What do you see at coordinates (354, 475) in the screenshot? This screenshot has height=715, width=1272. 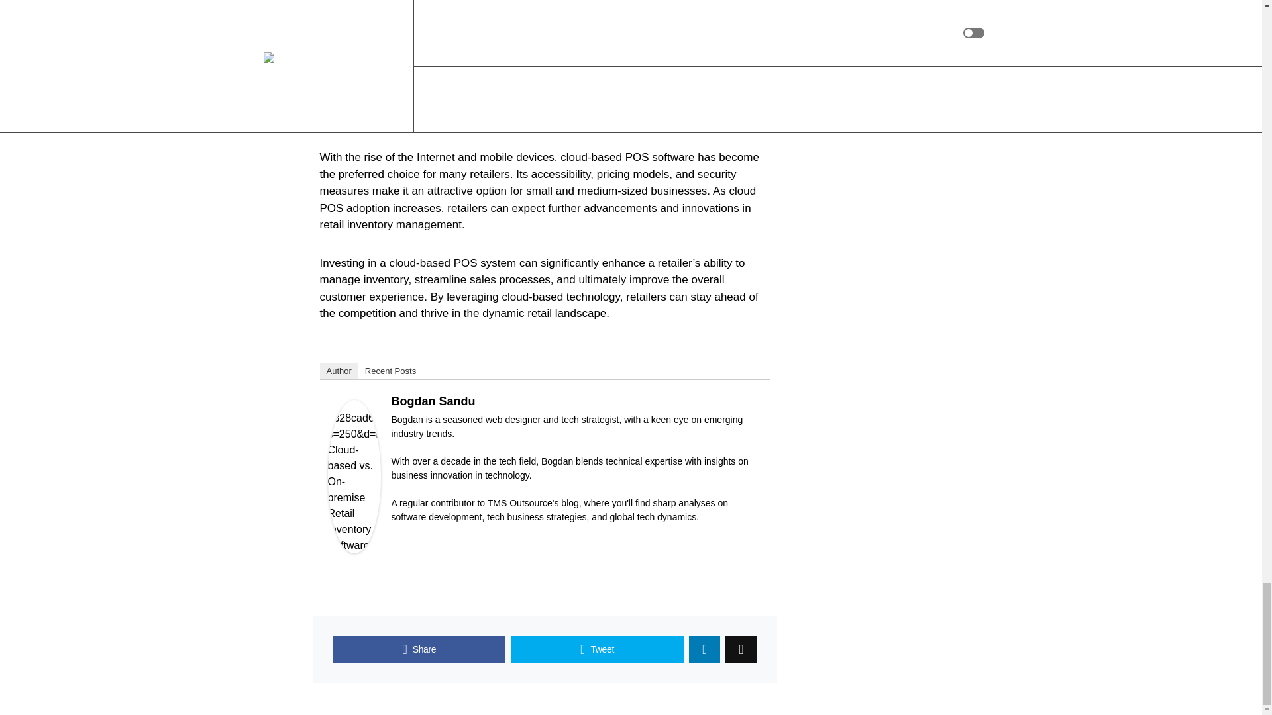 I see `Bogdan Sandu` at bounding box center [354, 475].